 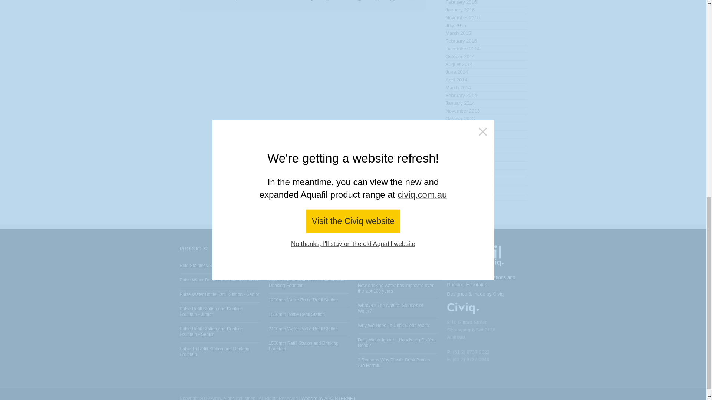 What do you see at coordinates (412, 1) in the screenshot?
I see `Email` at bounding box center [412, 1].